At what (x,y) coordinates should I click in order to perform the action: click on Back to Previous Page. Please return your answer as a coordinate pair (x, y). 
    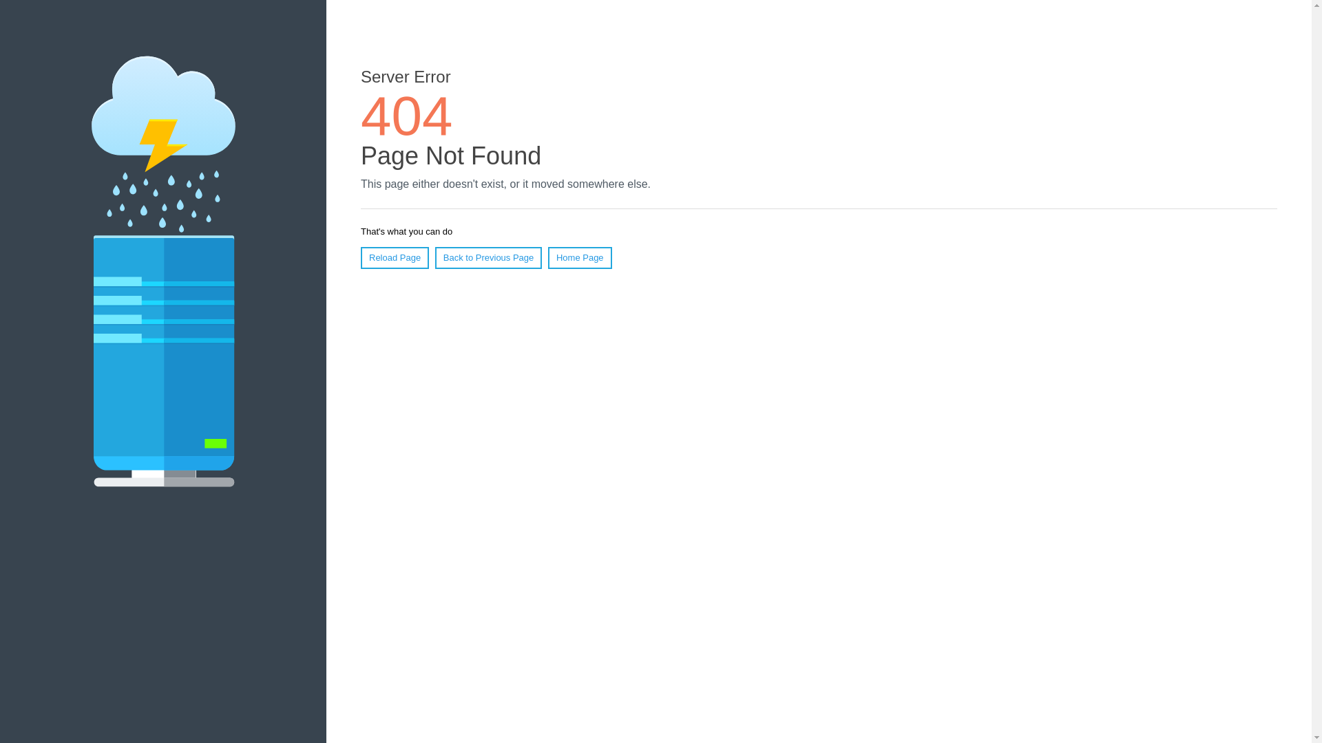
    Looking at the image, I should click on (489, 258).